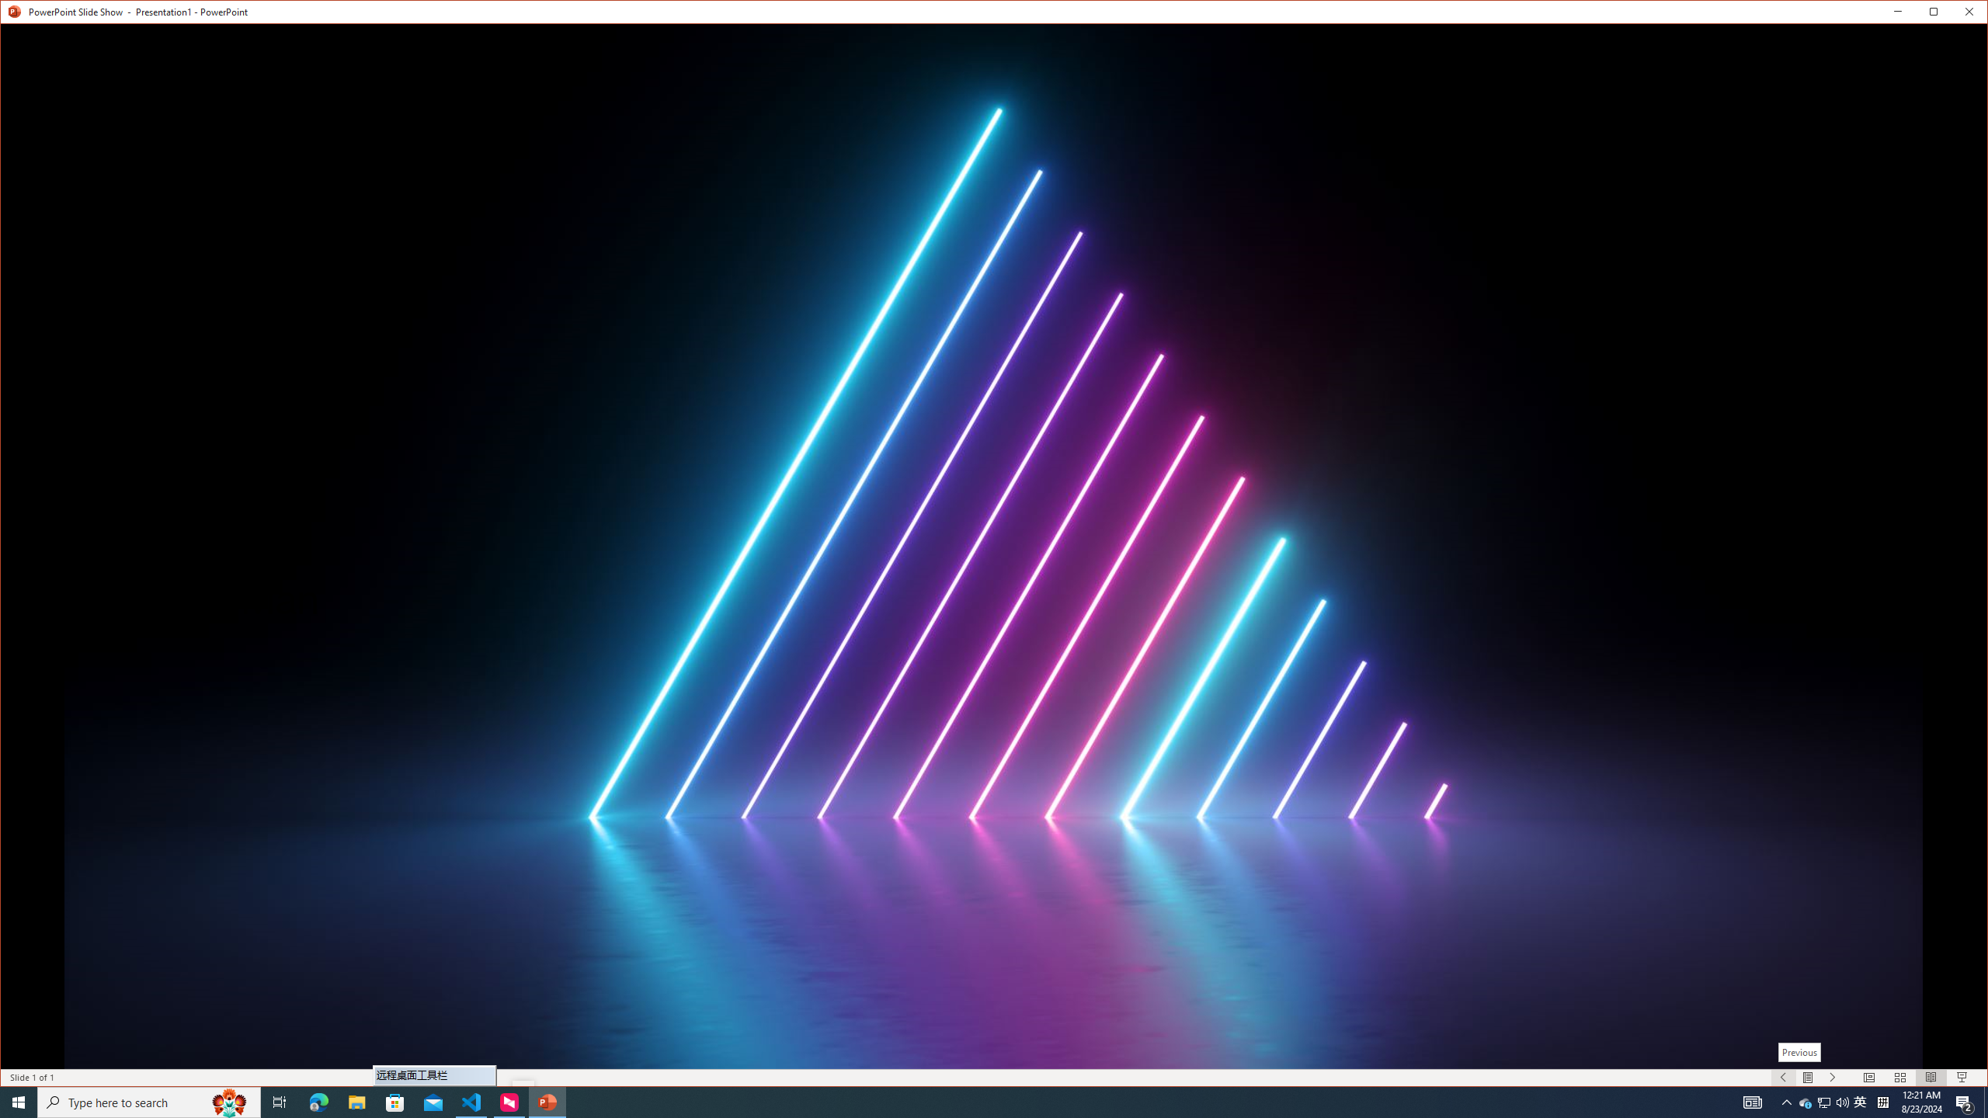 This screenshot has height=1118, width=1988. What do you see at coordinates (395, 1102) in the screenshot?
I see `Action Center, 2 new notifications` at bounding box center [395, 1102].